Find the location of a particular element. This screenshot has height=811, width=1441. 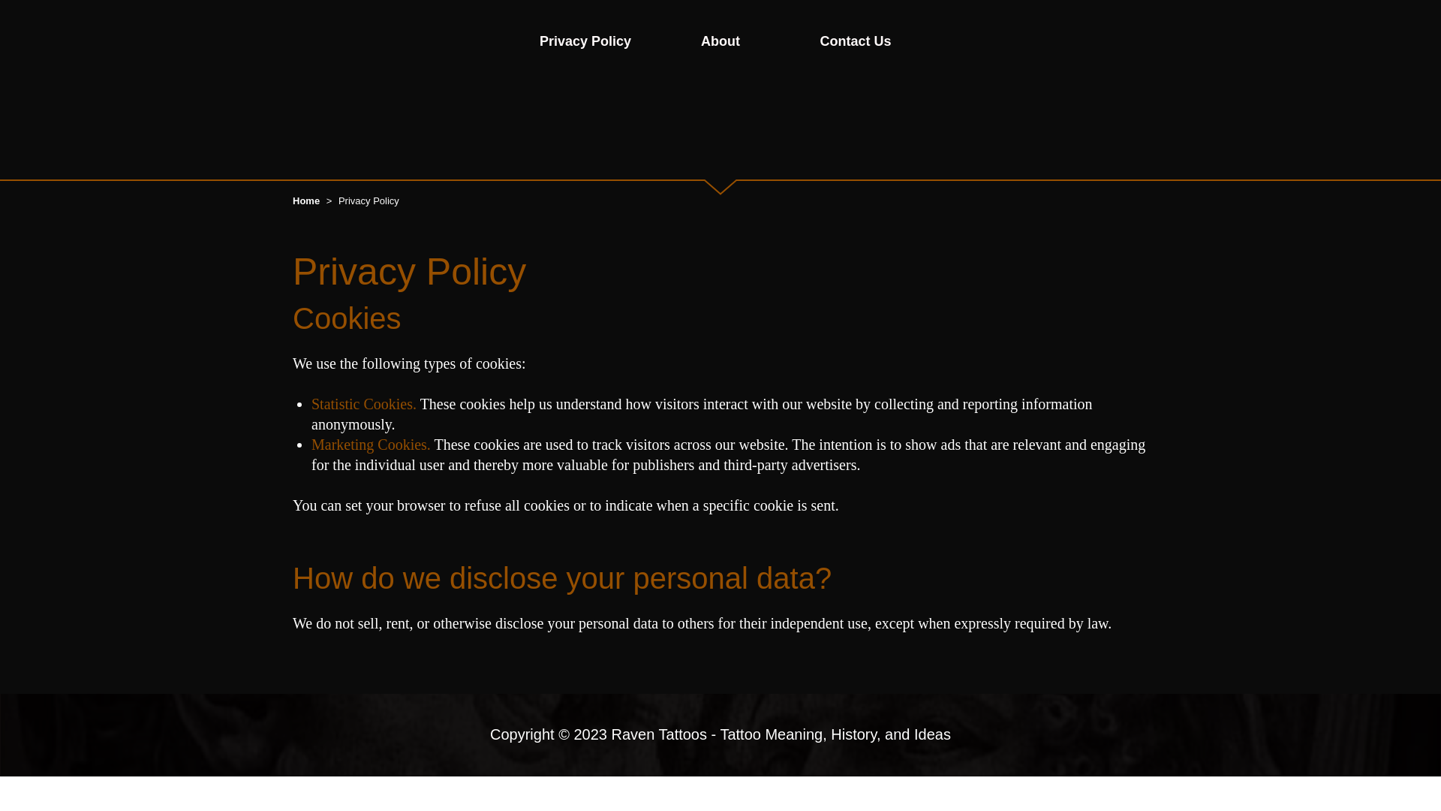

About is located at coordinates (720, 41).